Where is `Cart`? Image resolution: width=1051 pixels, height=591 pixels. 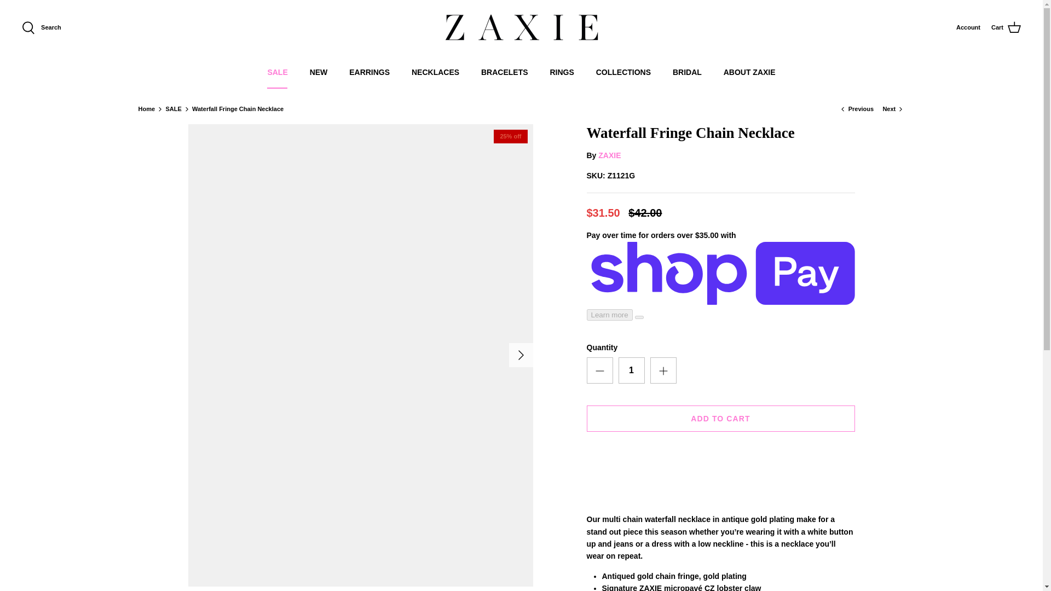 Cart is located at coordinates (1006, 27).